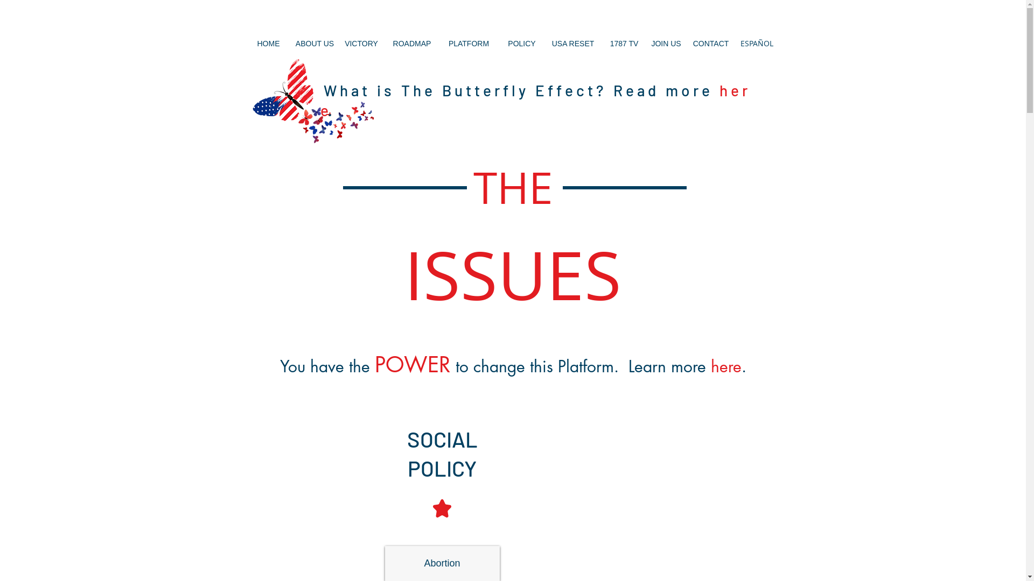  I want to click on here, so click(726, 366).